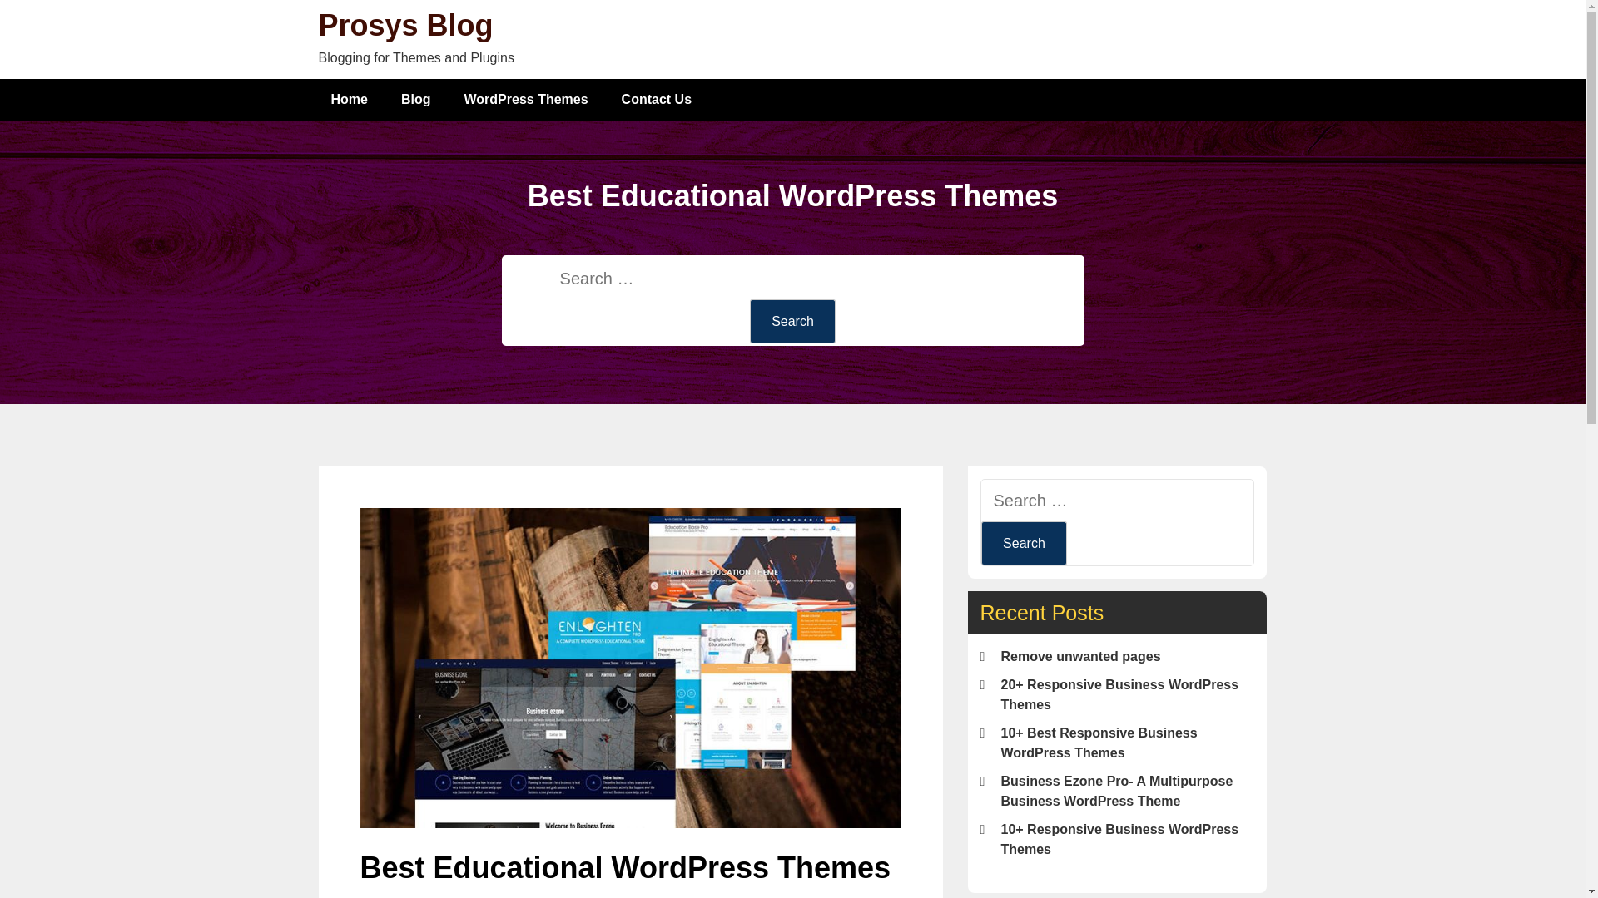 The height and width of the screenshot is (898, 1598). What do you see at coordinates (1115, 791) in the screenshot?
I see `Business Ezone Pro- A Multipurpose Business WordPress Theme` at bounding box center [1115, 791].